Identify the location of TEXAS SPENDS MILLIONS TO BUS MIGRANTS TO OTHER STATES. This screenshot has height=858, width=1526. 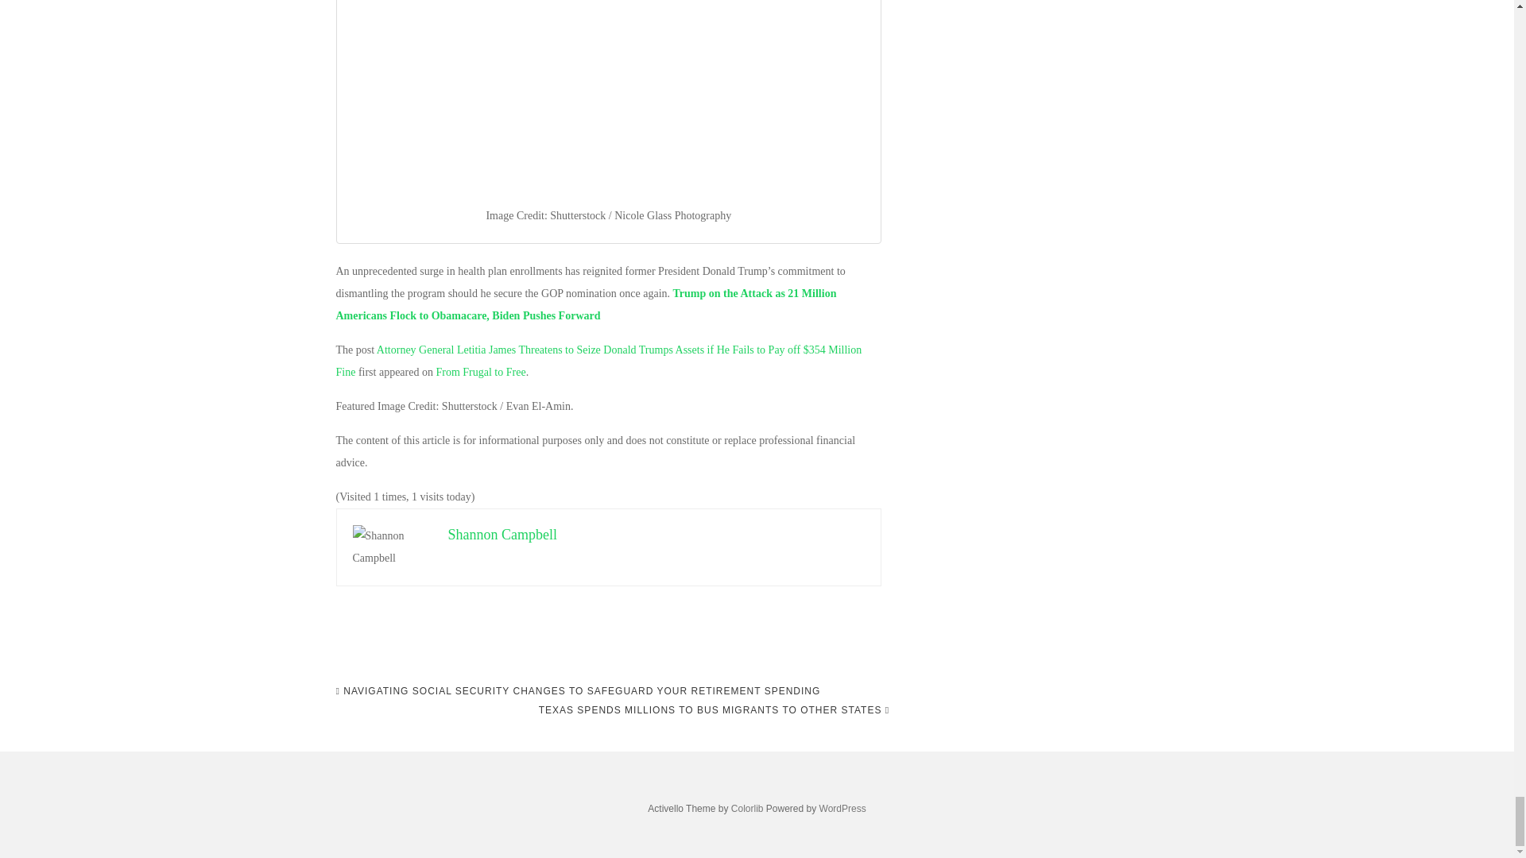
(714, 710).